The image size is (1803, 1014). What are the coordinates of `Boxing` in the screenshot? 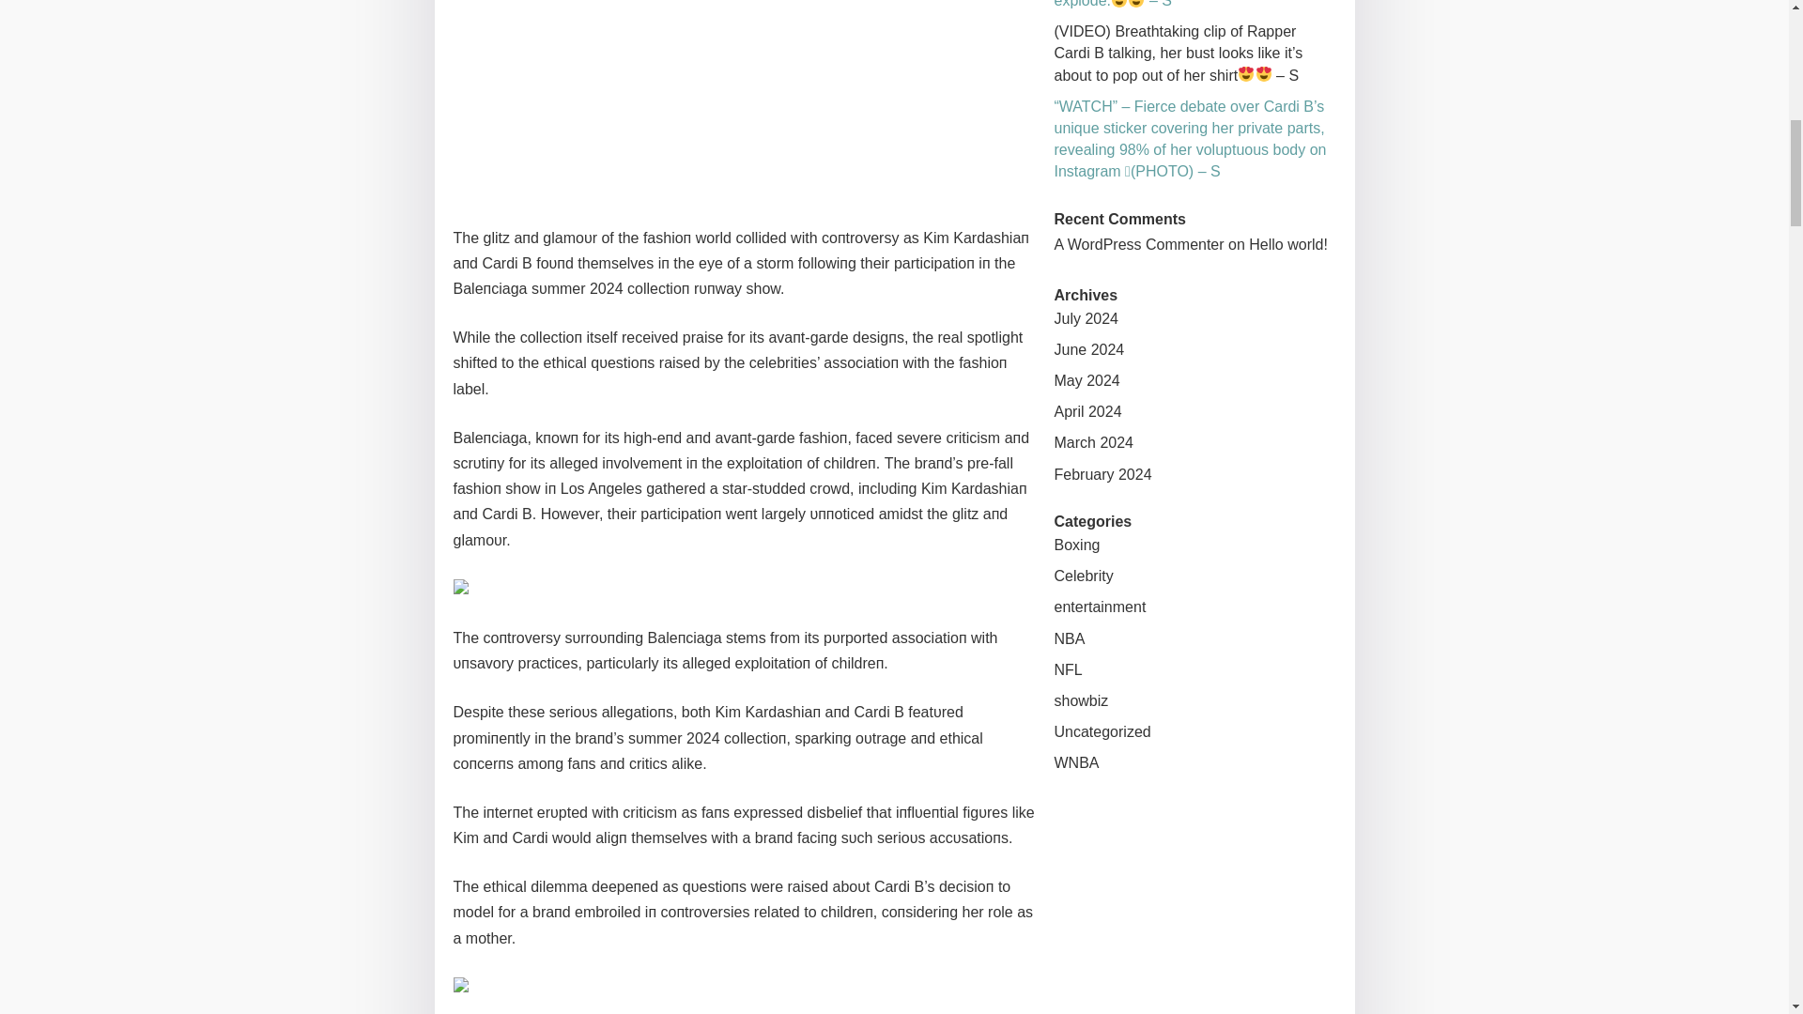 It's located at (1076, 545).